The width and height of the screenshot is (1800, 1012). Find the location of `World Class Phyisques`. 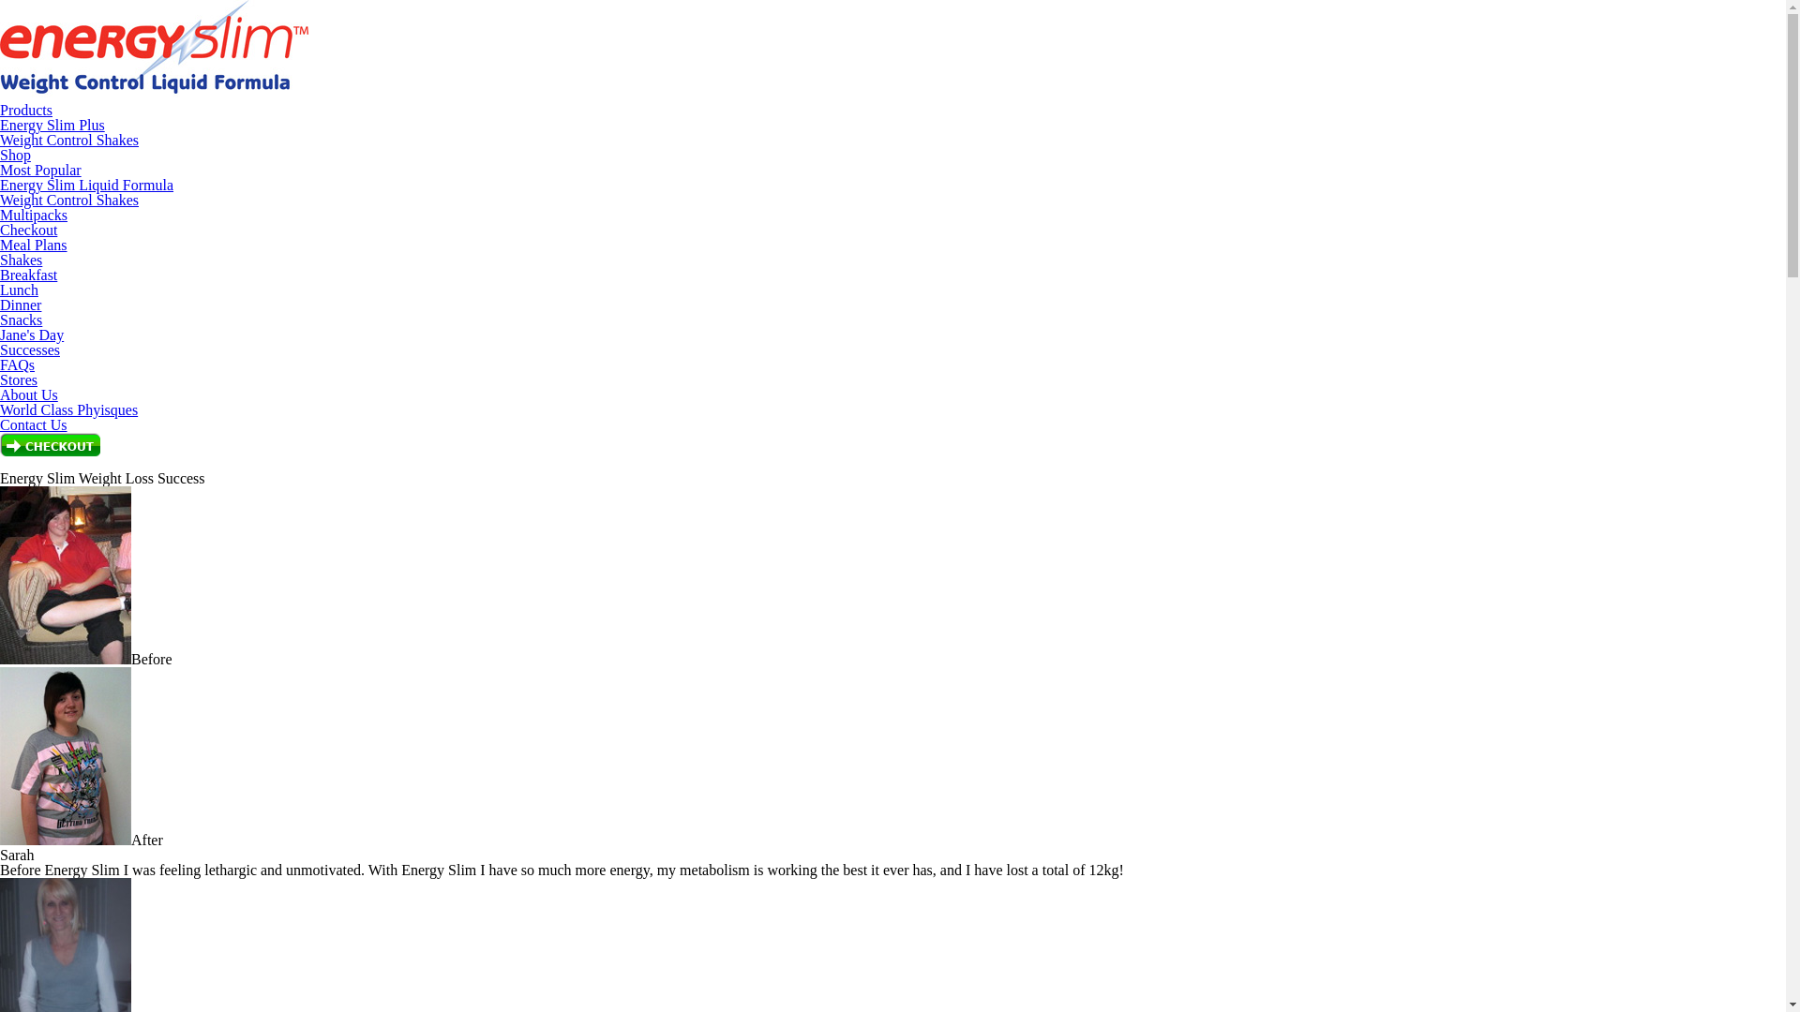

World Class Phyisques is located at coordinates (69, 410).